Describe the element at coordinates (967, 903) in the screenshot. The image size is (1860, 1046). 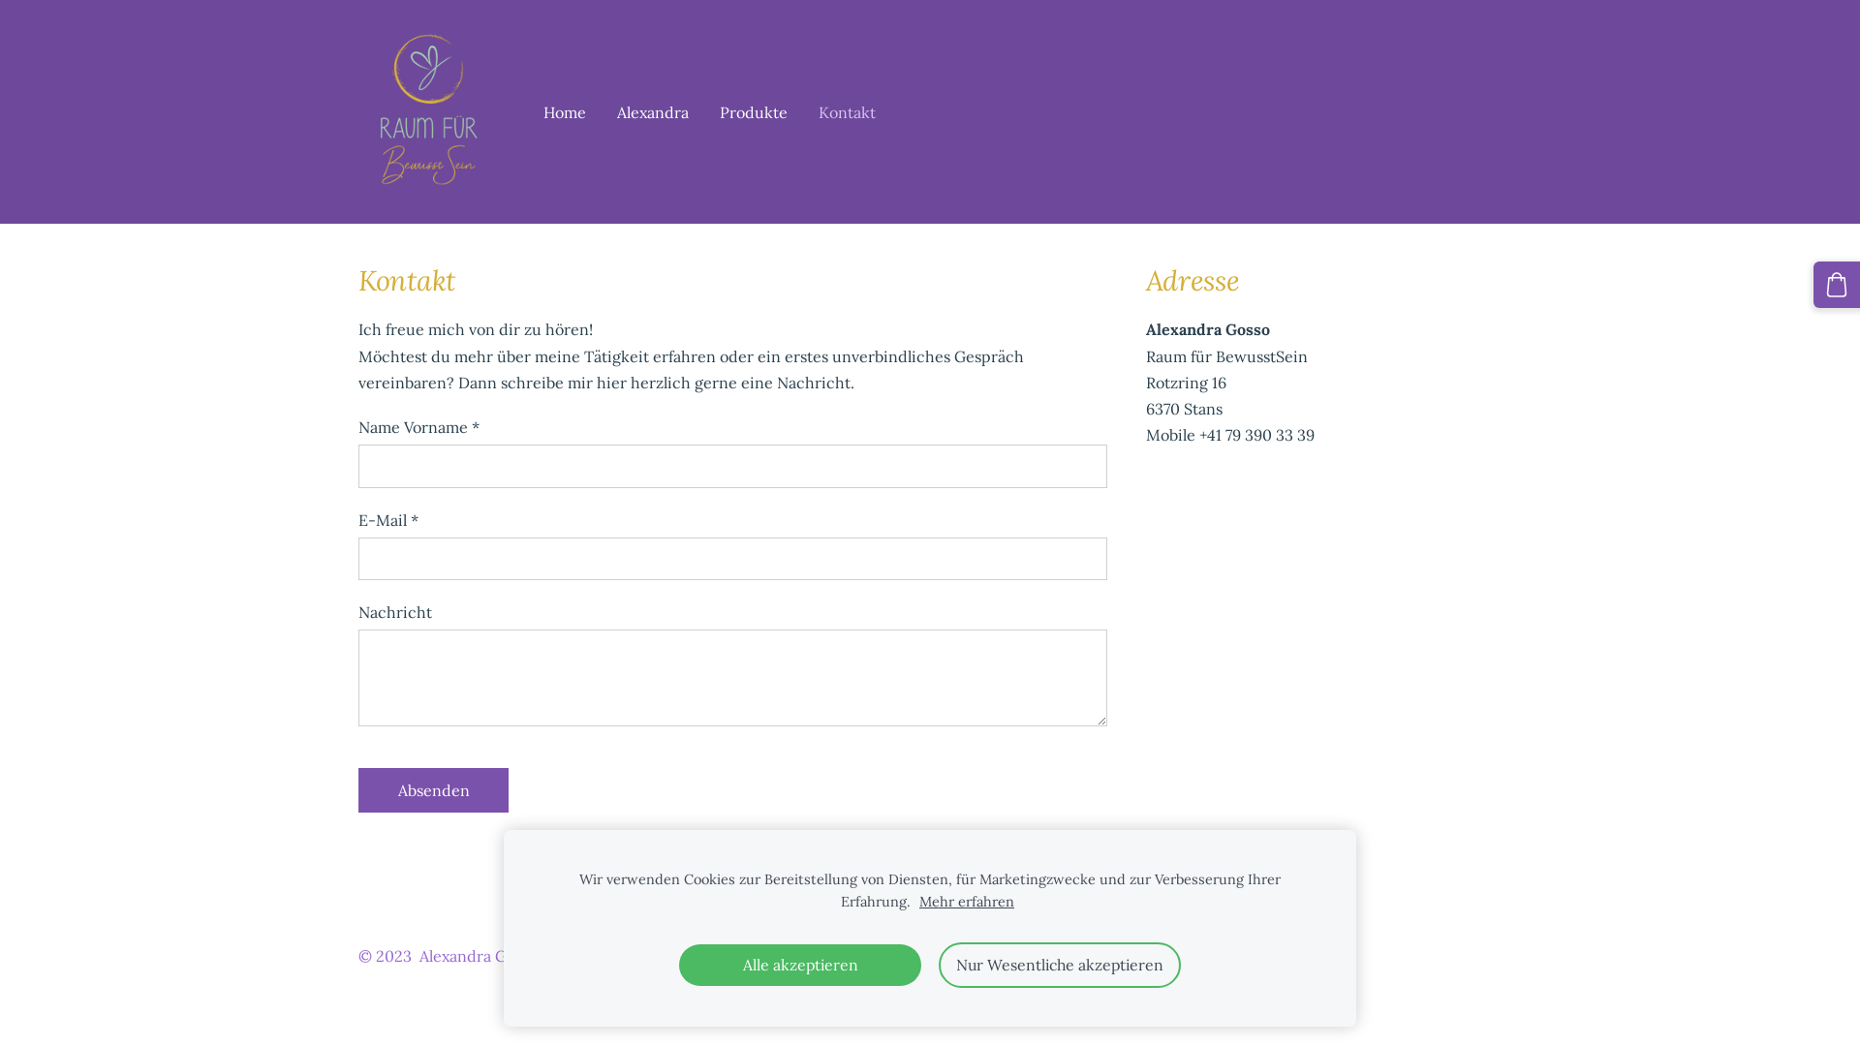
I see `Mehr erfahren` at that location.